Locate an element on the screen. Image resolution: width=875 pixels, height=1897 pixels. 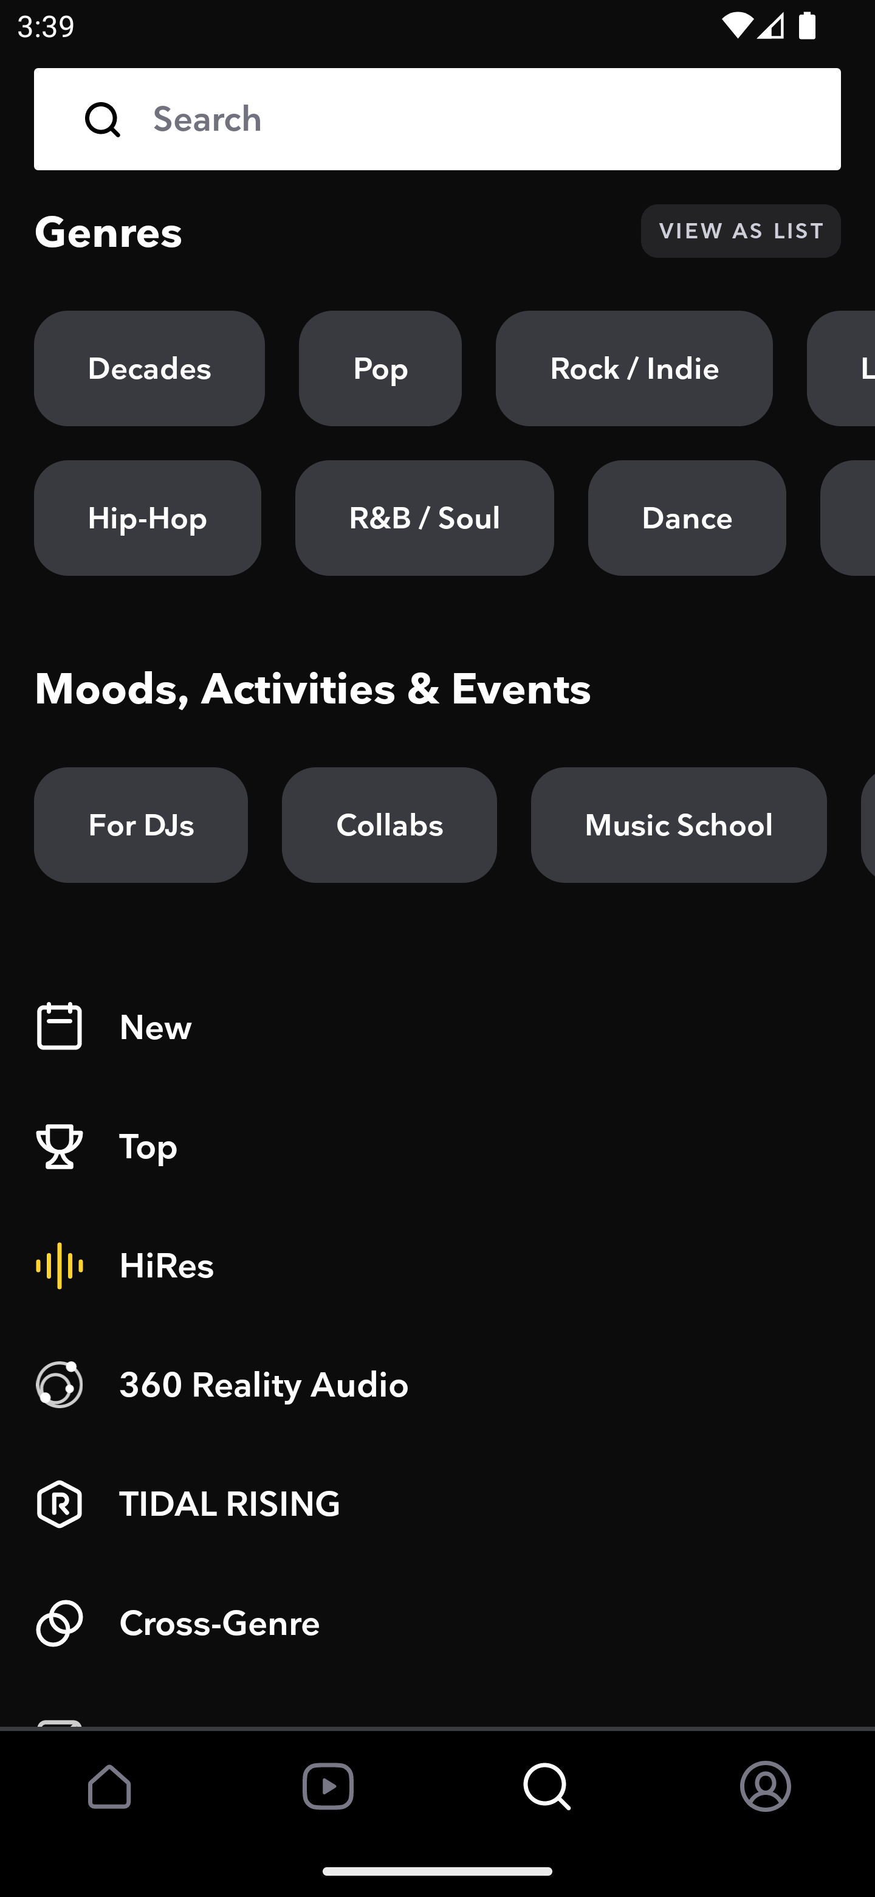
For DJs is located at coordinates (141, 824).